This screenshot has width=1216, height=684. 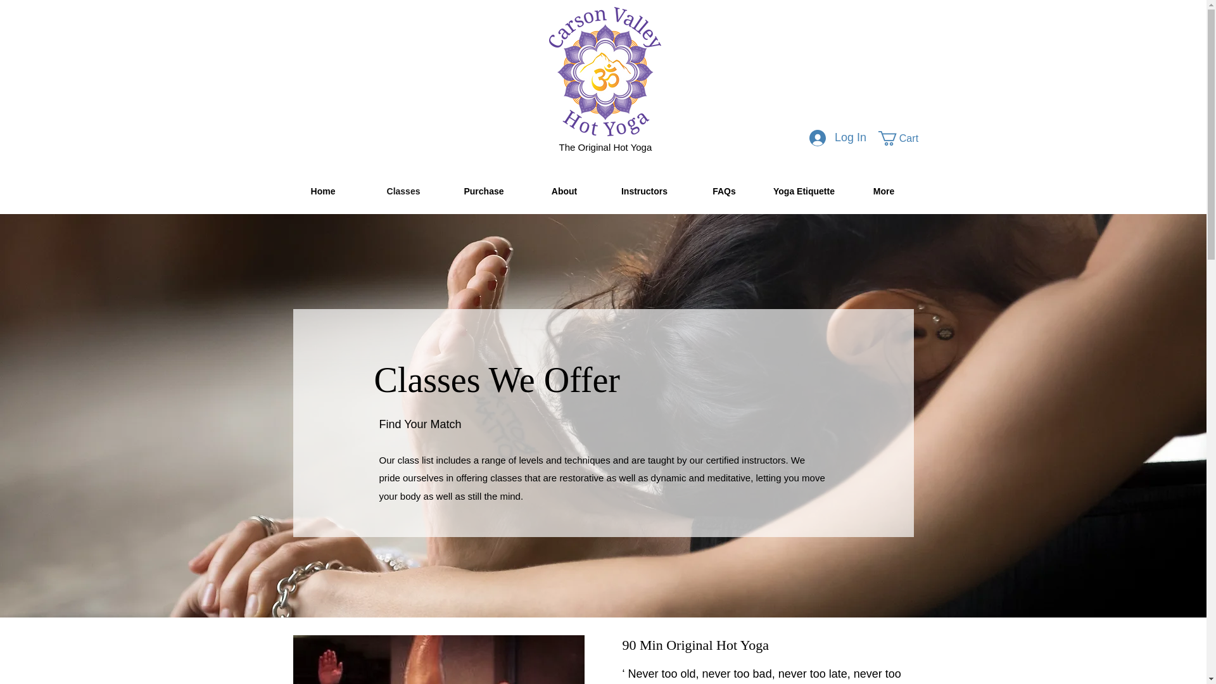 I want to click on Log In, so click(x=837, y=137).